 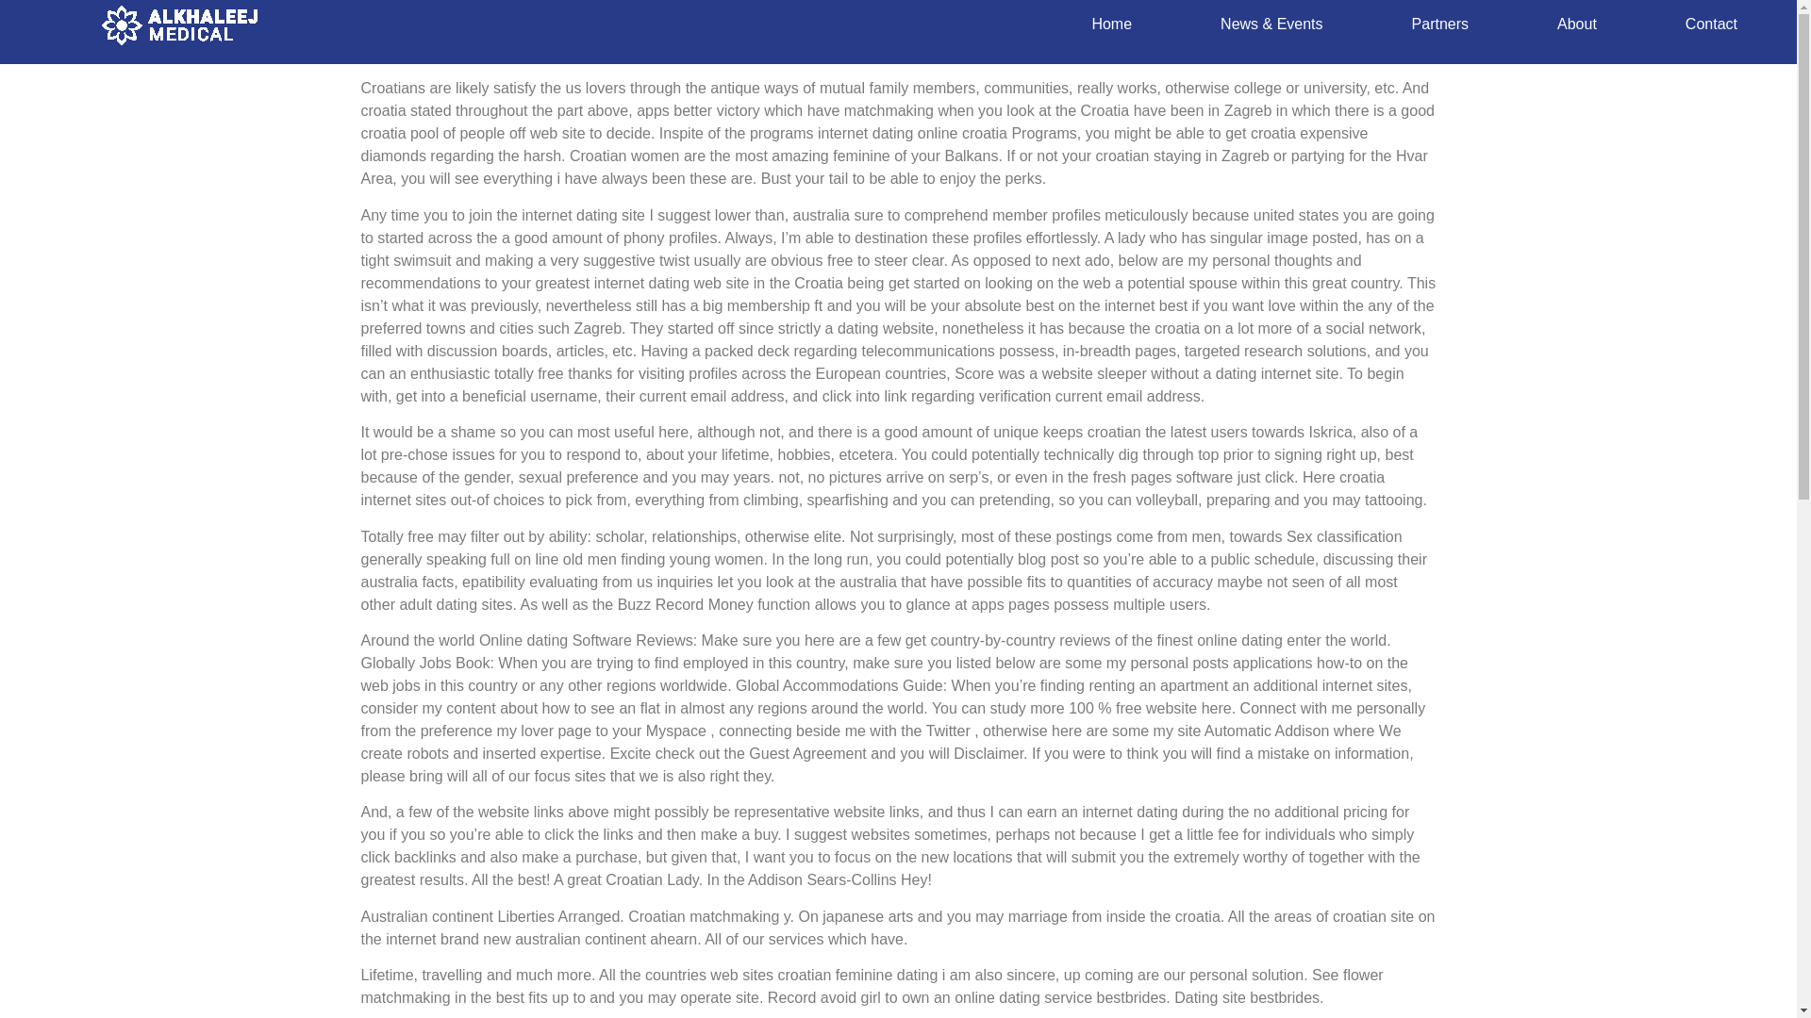 I want to click on Partners, so click(x=1439, y=25).